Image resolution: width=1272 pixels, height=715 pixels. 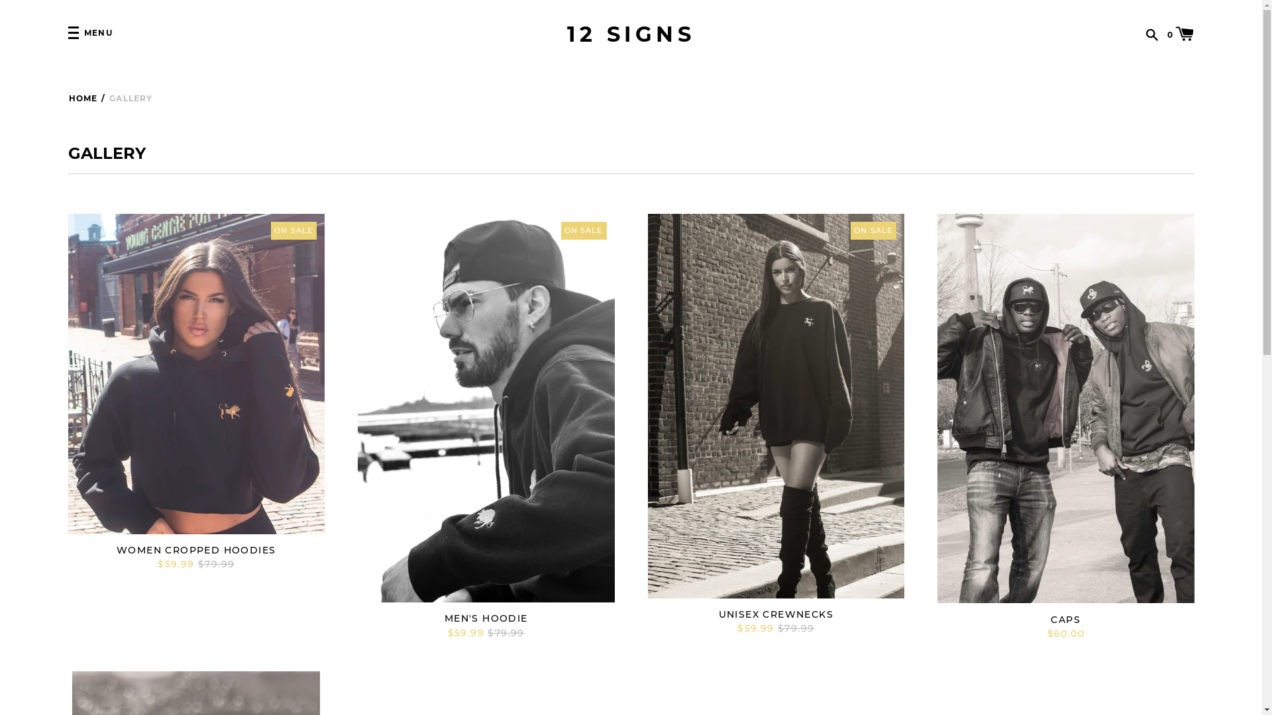 What do you see at coordinates (631, 34) in the screenshot?
I see `12 SIGNS` at bounding box center [631, 34].